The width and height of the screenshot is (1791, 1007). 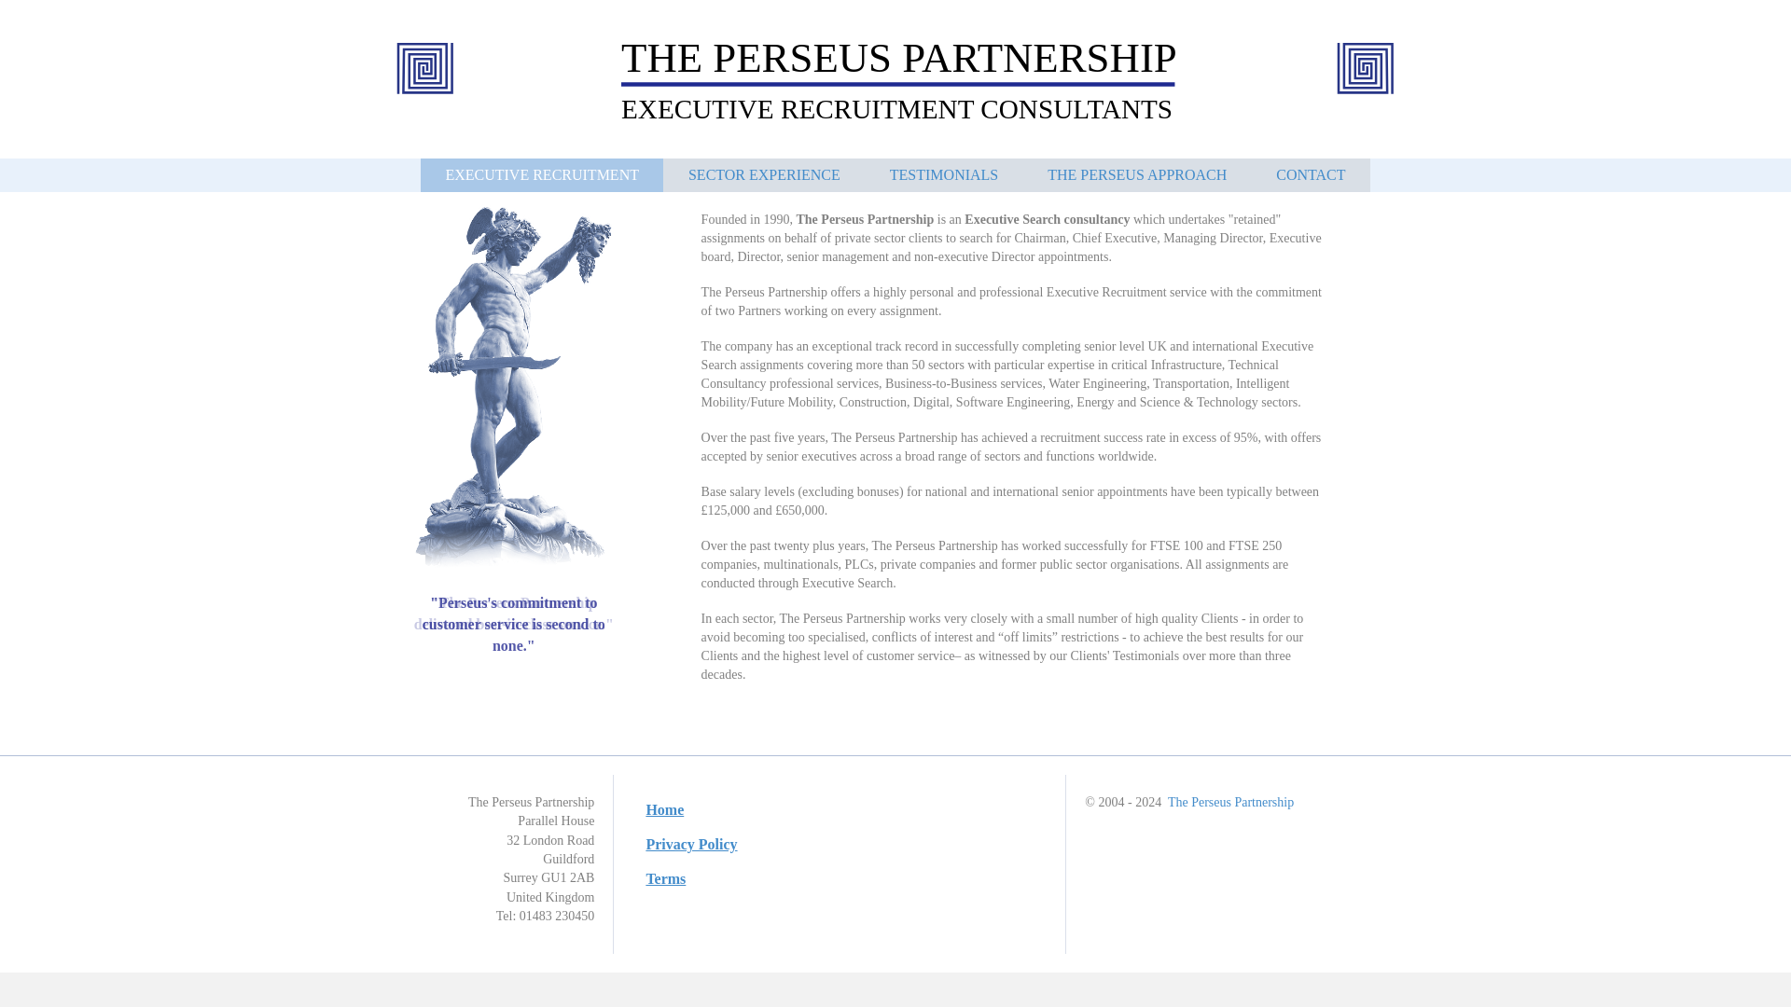 I want to click on Privacy Policy, so click(x=839, y=845).